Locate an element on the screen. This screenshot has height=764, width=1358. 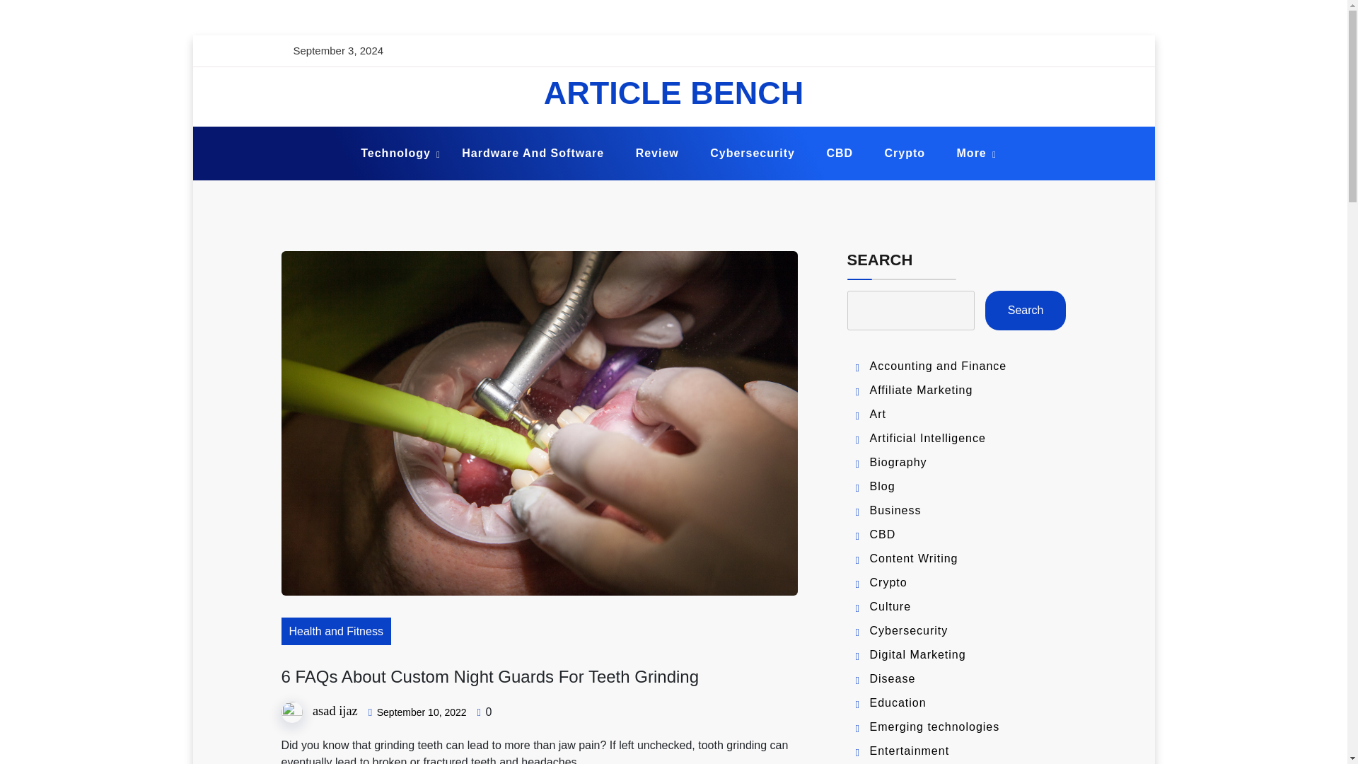
Health and Fitness is located at coordinates (335, 631).